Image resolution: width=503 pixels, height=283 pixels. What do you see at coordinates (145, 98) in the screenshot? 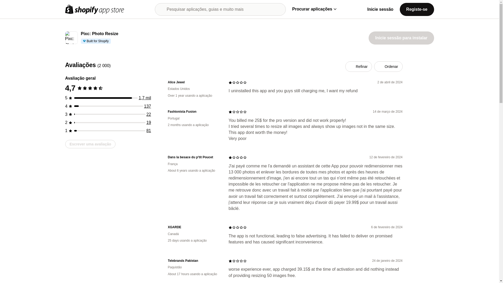
I see `1,7 mil` at bounding box center [145, 98].